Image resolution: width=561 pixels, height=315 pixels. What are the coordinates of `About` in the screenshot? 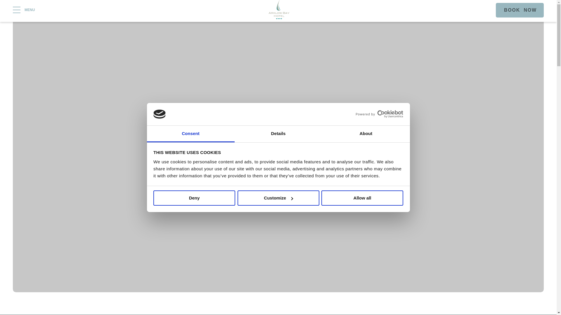 It's located at (366, 134).